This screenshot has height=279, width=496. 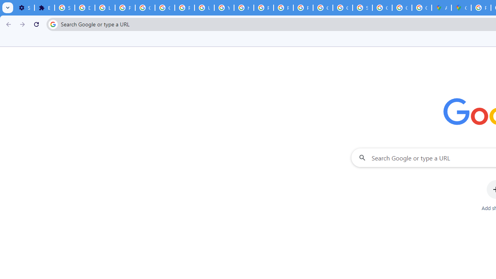 I want to click on Privacy Help Center - Policies Help, so click(x=263, y=8).